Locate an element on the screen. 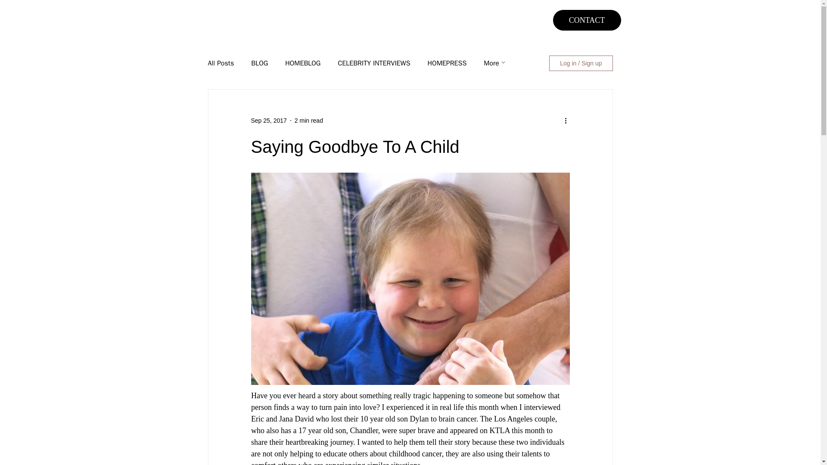 The height and width of the screenshot is (465, 827). HOME is located at coordinates (218, 19).